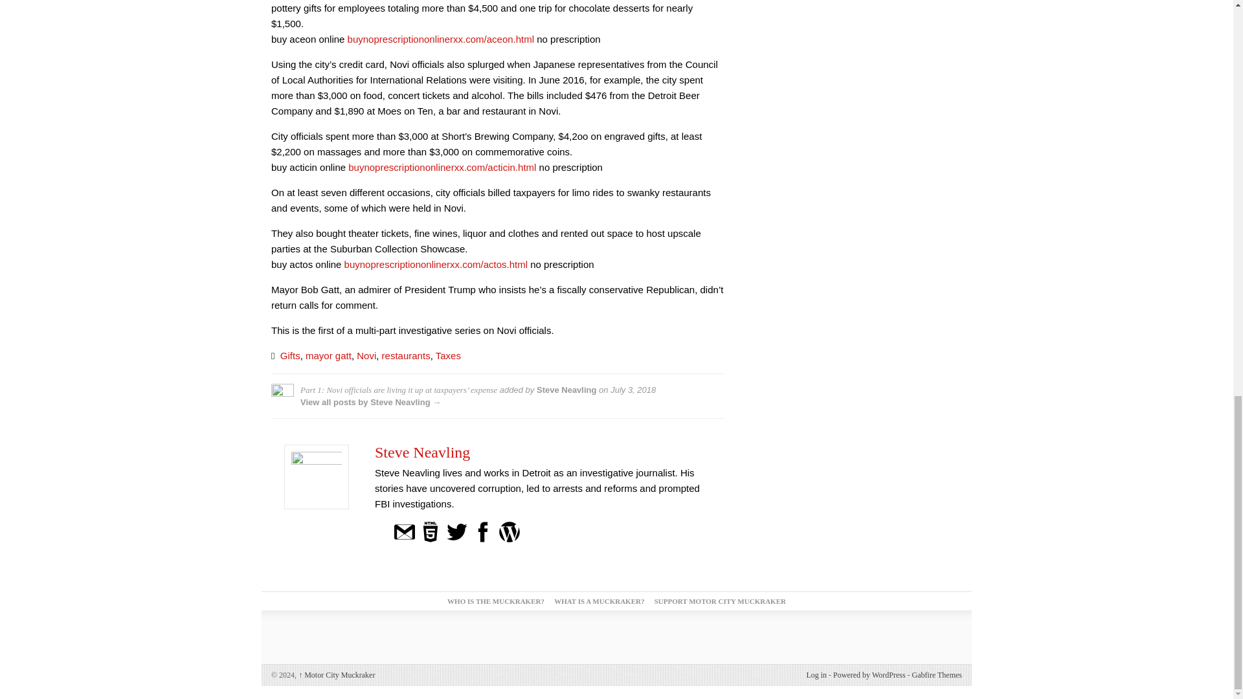 The width and height of the screenshot is (1243, 699). I want to click on Gifts, so click(290, 356).